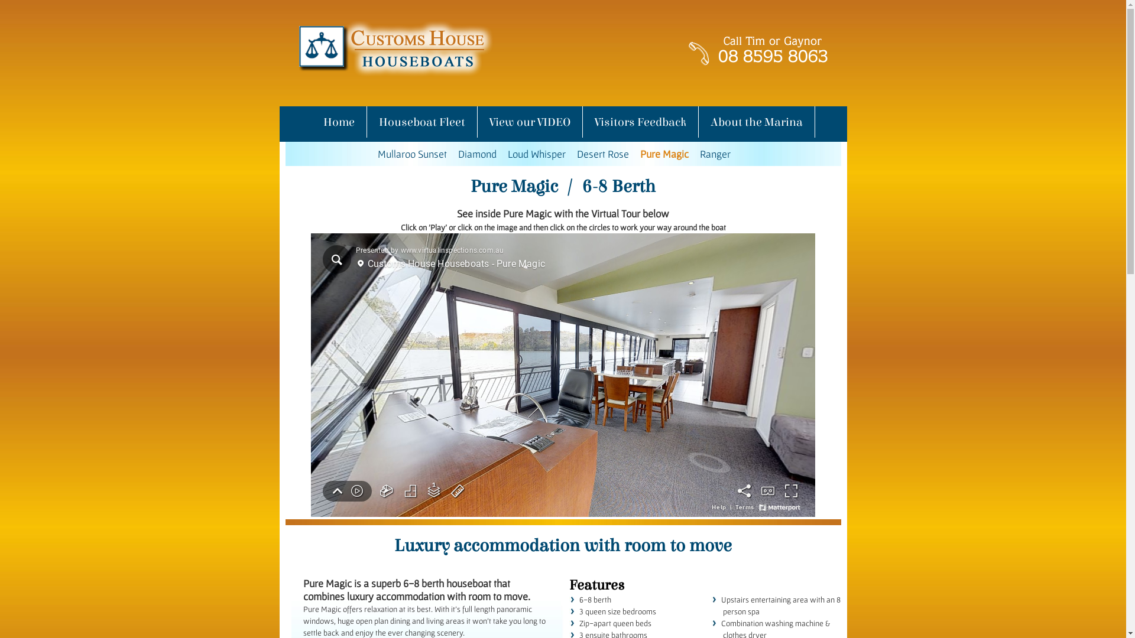 The height and width of the screenshot is (638, 1135). I want to click on Diamond, so click(478, 154).